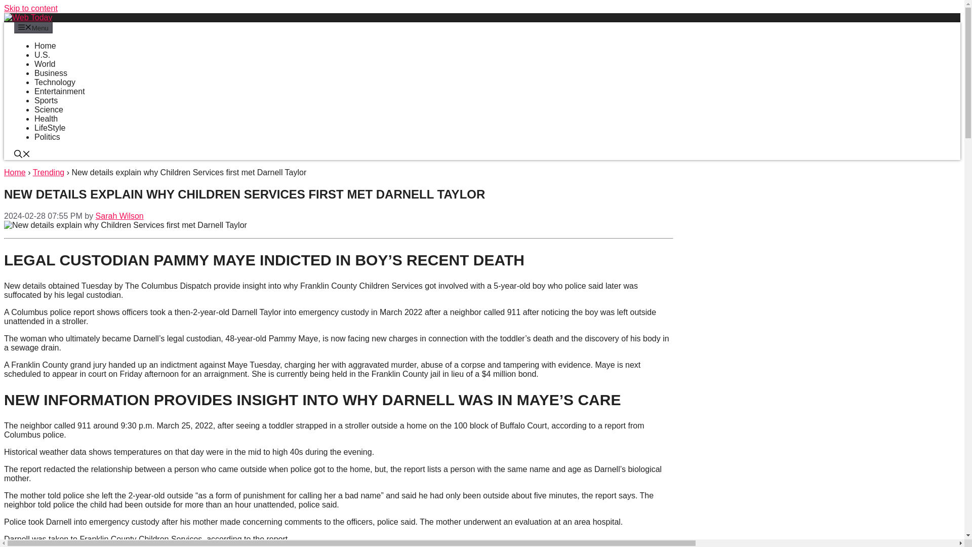 This screenshot has height=547, width=972. Describe the element at coordinates (49, 172) in the screenshot. I see `Trending` at that location.